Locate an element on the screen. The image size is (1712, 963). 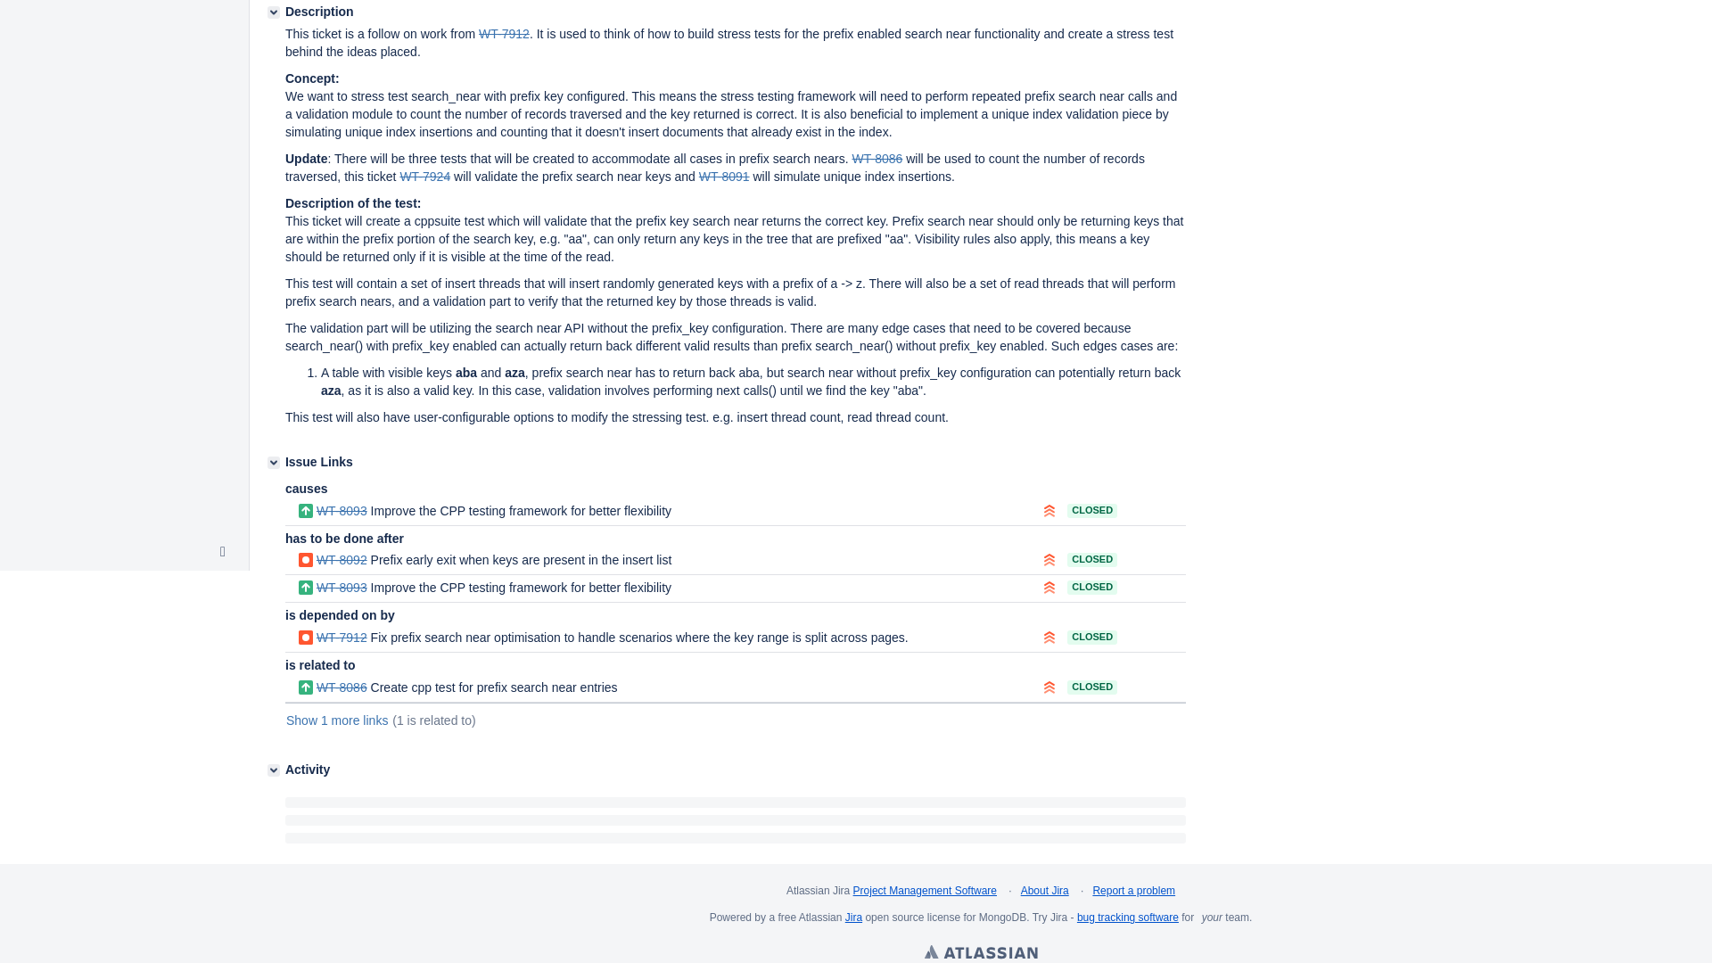
WT-8091 is located at coordinates (724, 177).